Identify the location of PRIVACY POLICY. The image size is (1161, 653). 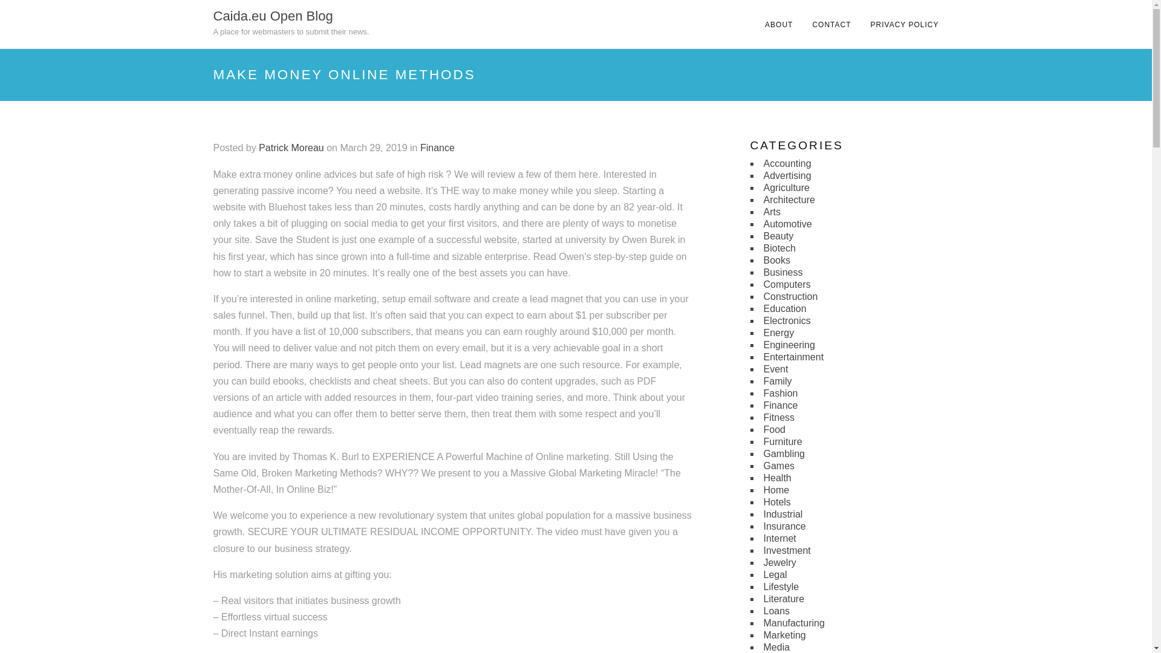
(905, 24).